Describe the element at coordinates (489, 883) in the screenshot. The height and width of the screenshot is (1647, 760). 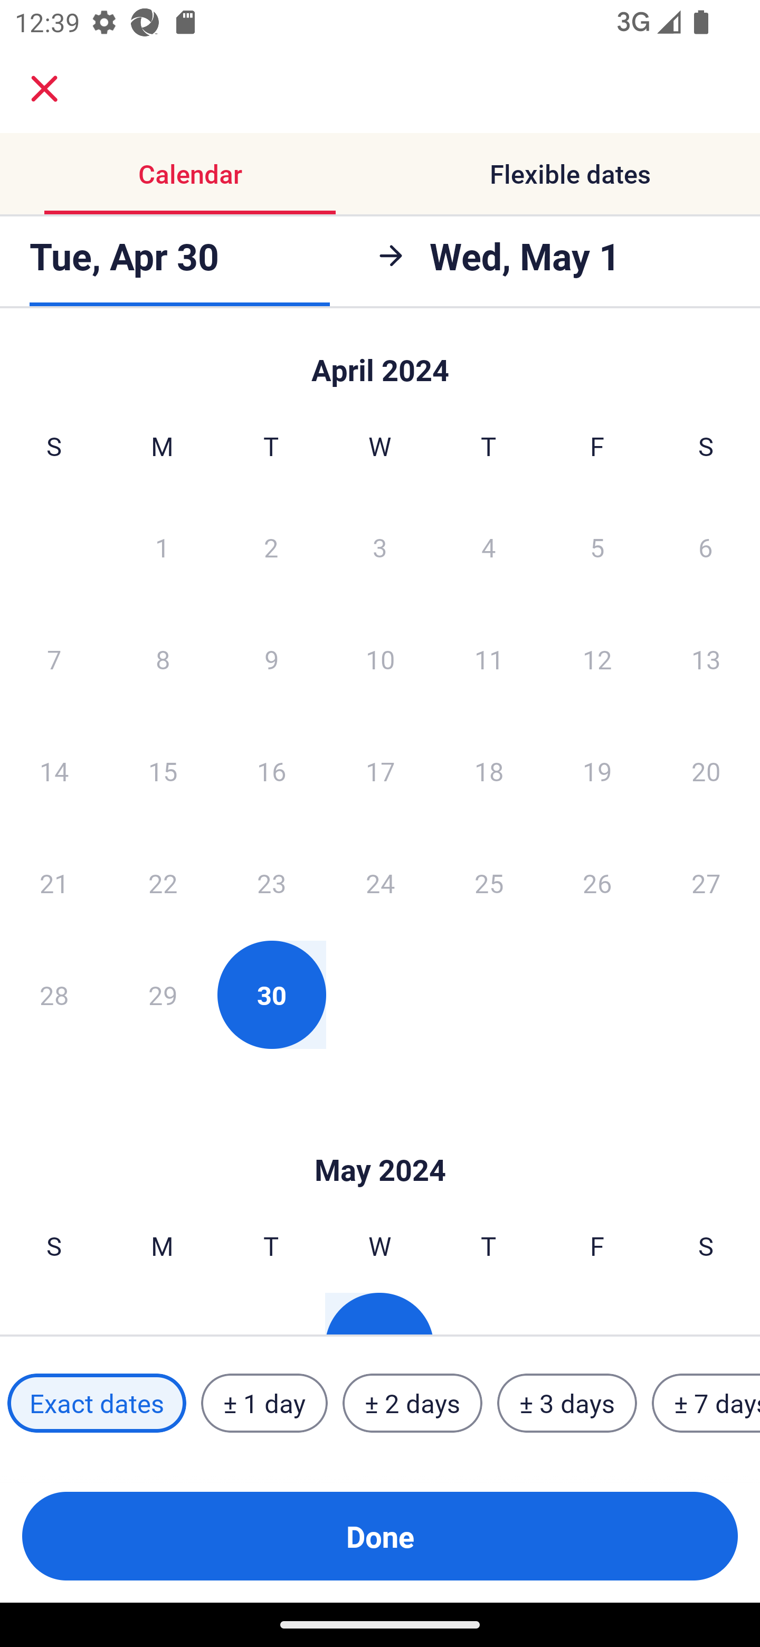
I see `25 Thursday, April 25, 2024` at that location.